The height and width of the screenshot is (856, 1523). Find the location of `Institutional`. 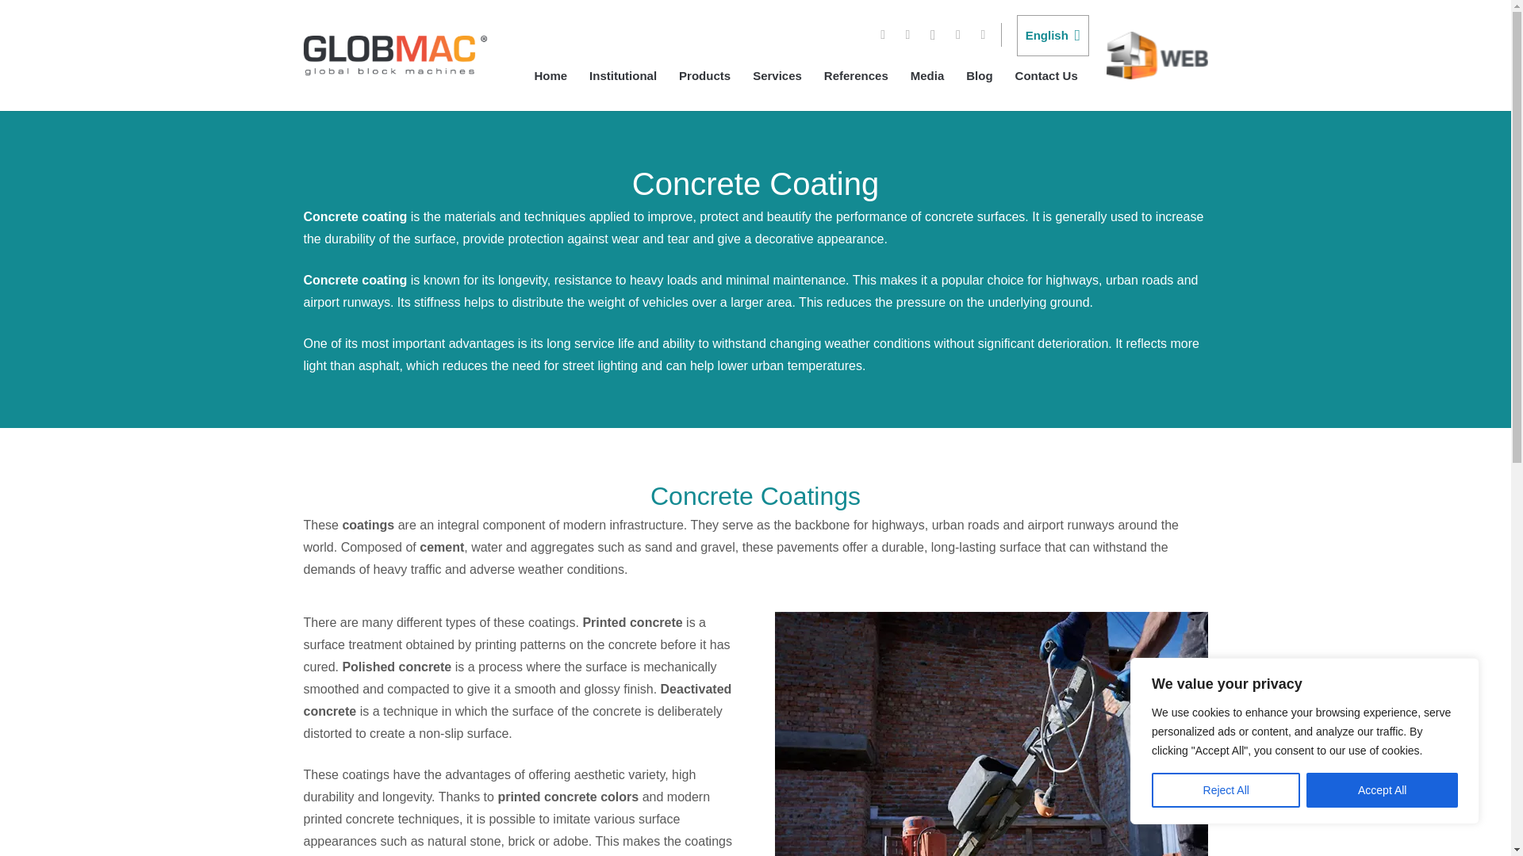

Institutional is located at coordinates (623, 76).